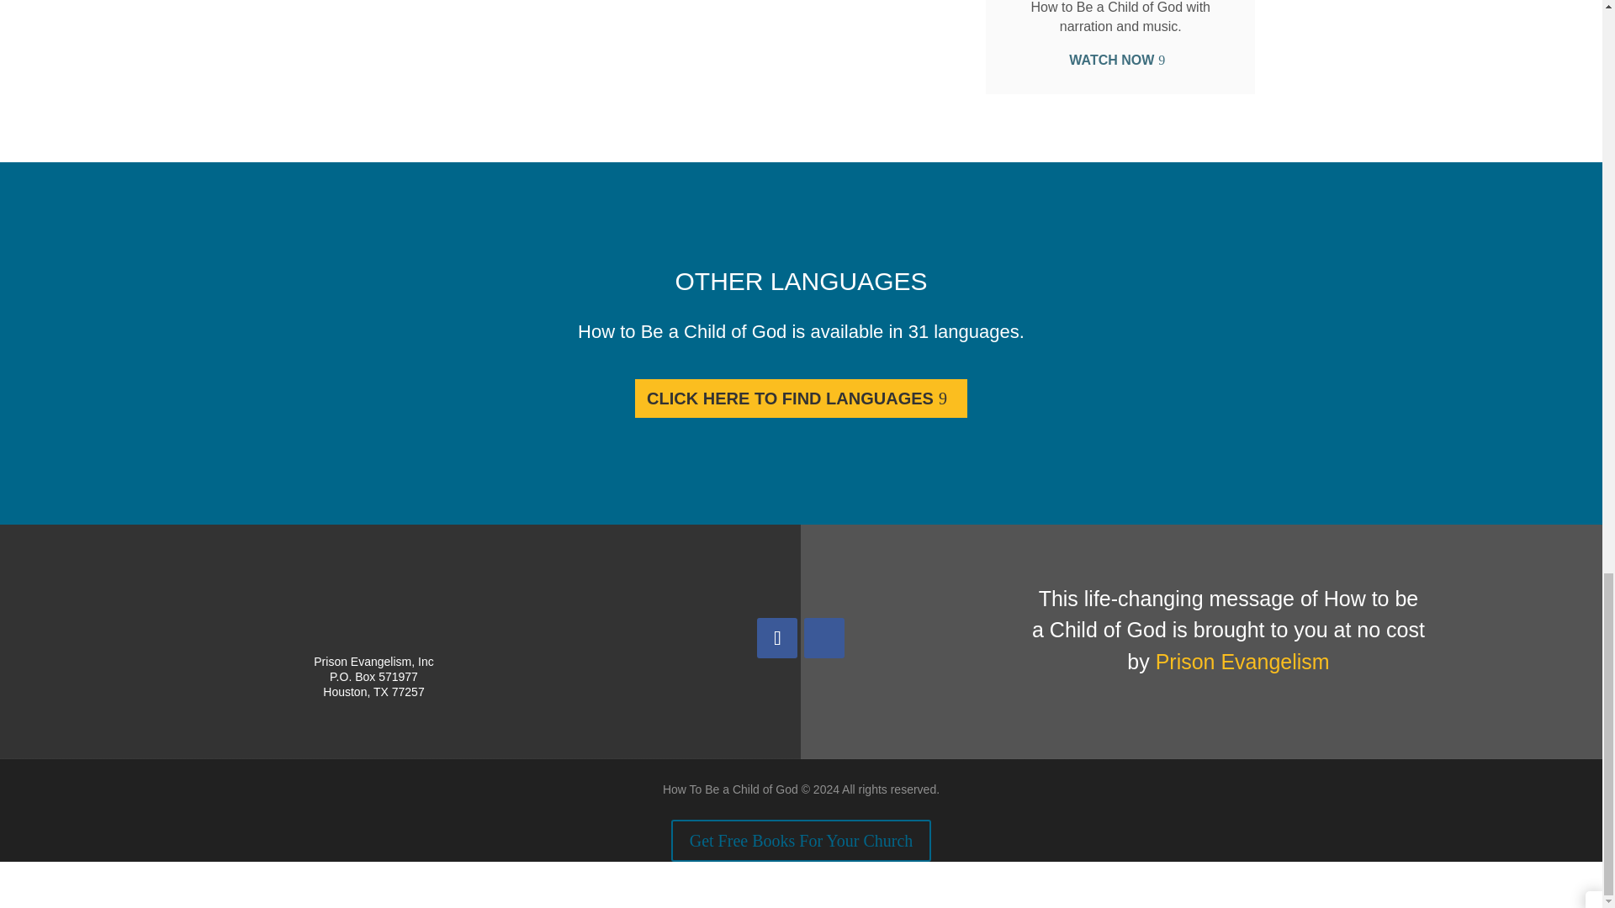  Describe the element at coordinates (1242, 662) in the screenshot. I see `Prison Evangelism` at that location.